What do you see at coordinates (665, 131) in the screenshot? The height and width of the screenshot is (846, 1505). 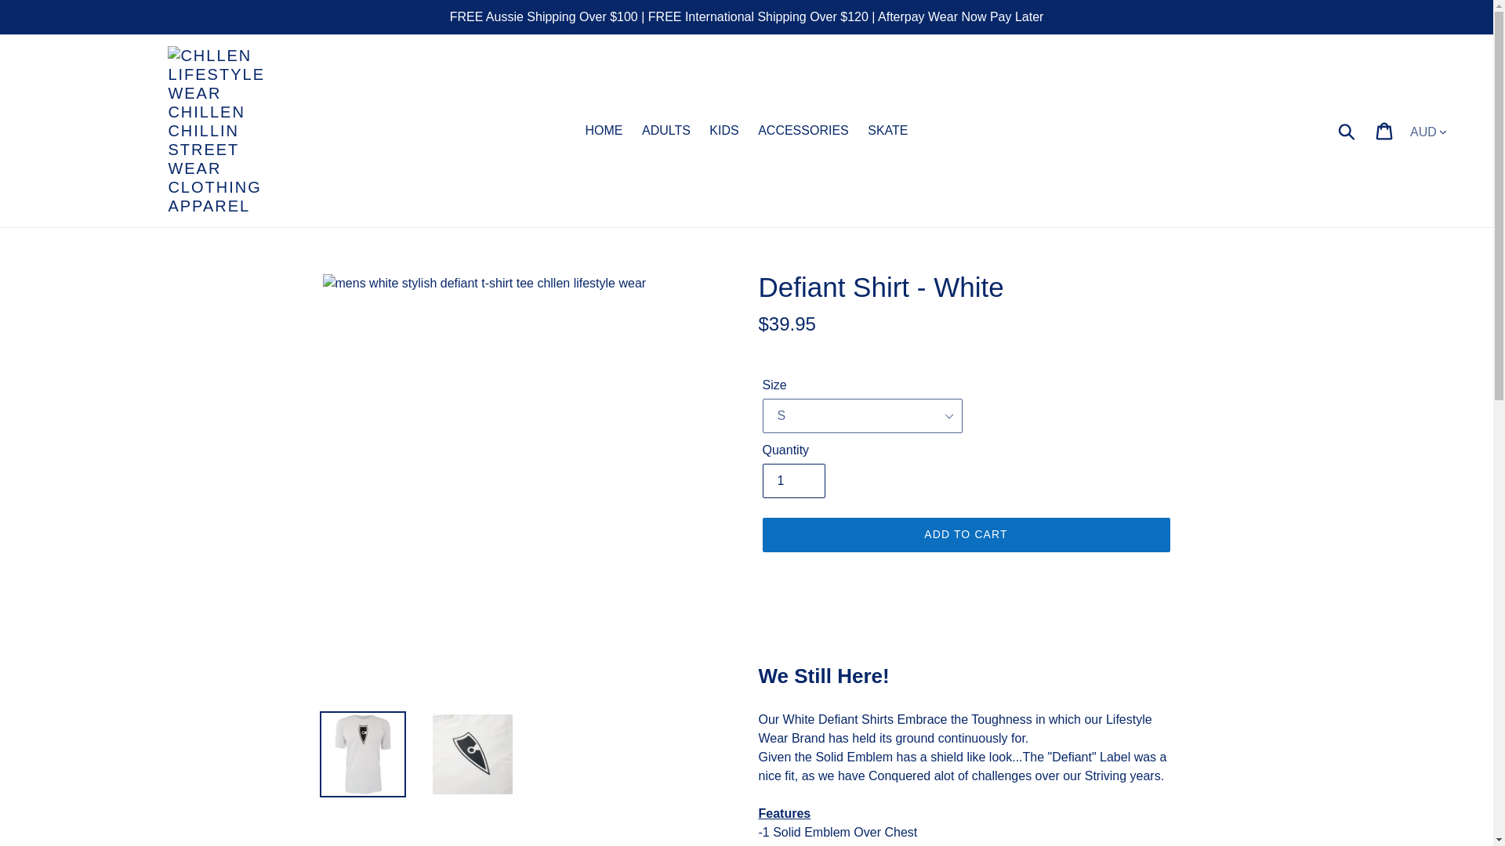 I see `ADULTS` at bounding box center [665, 131].